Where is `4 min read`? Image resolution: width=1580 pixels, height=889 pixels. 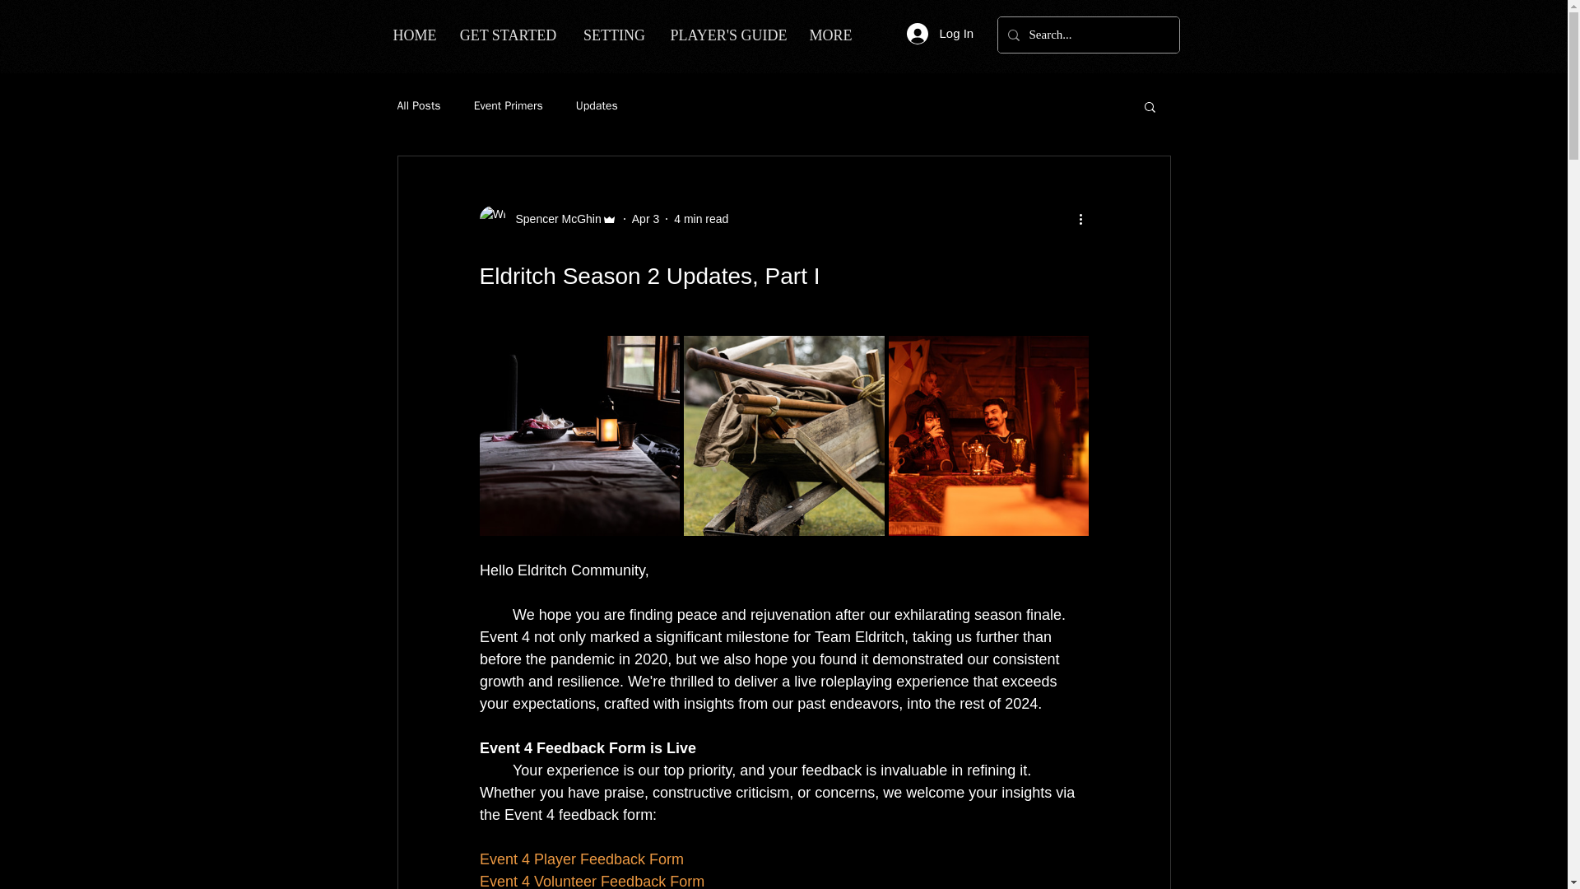
4 min read is located at coordinates (701, 219).